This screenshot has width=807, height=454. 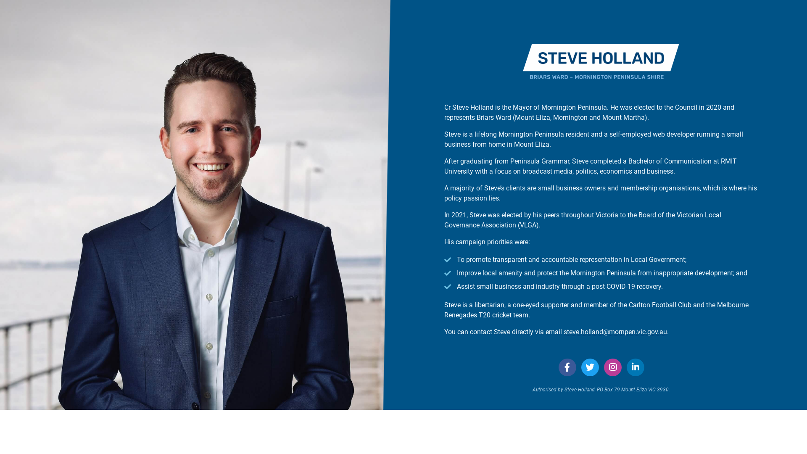 What do you see at coordinates (615, 332) in the screenshot?
I see `steve.holland@mornpen.vic.gov.au` at bounding box center [615, 332].